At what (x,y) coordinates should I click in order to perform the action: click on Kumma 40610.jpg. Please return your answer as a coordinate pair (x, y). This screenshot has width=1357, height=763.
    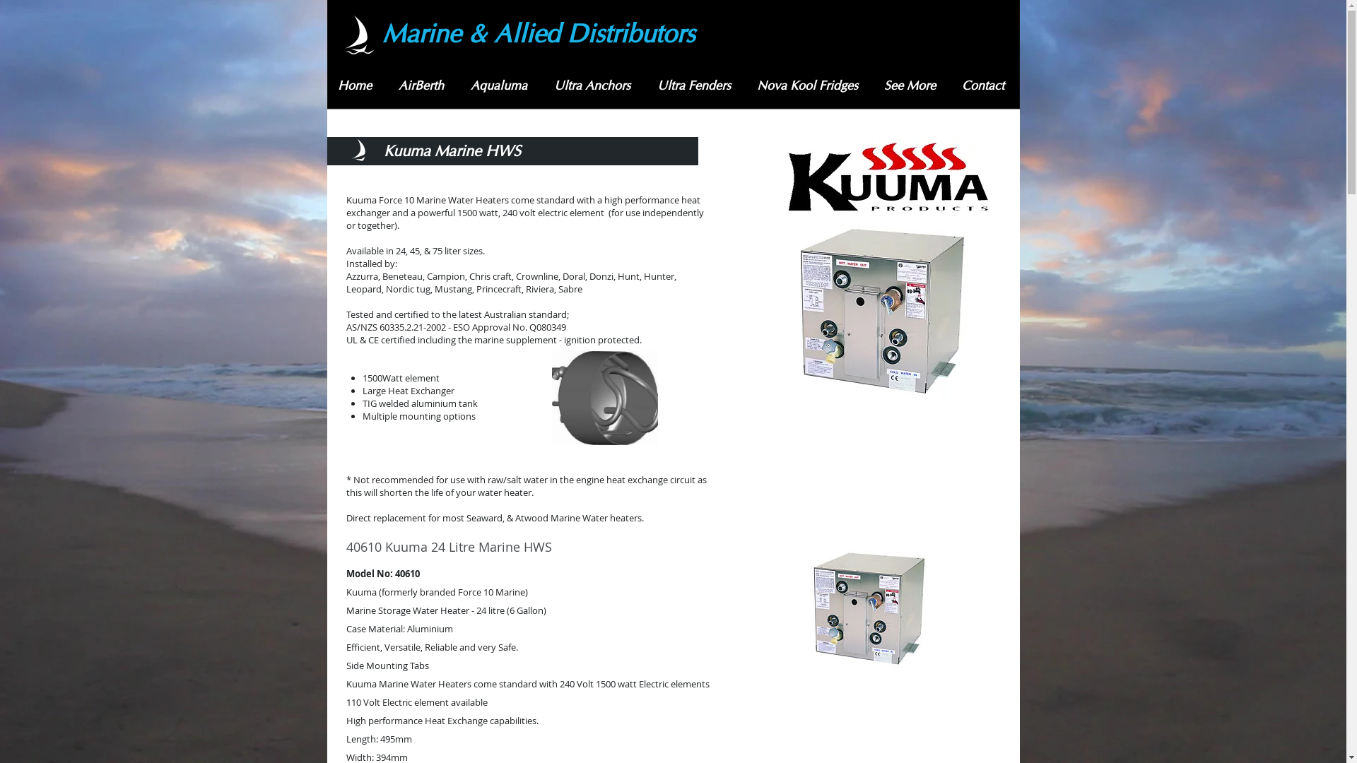
    Looking at the image, I should click on (882, 311).